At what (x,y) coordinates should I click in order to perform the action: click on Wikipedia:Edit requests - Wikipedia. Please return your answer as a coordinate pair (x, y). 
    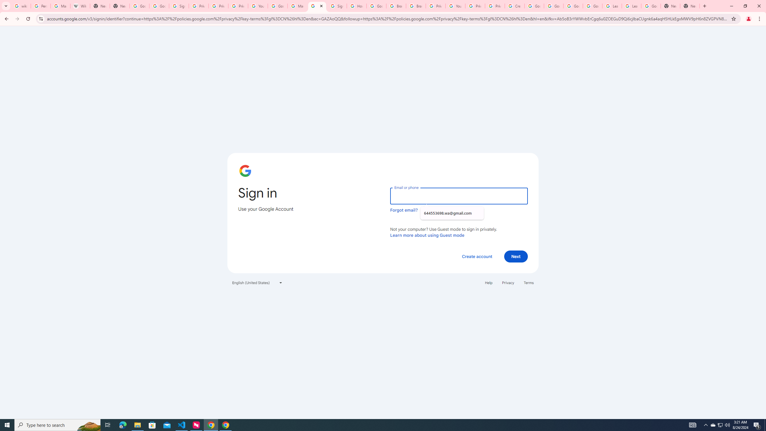
    Looking at the image, I should click on (80, 6).